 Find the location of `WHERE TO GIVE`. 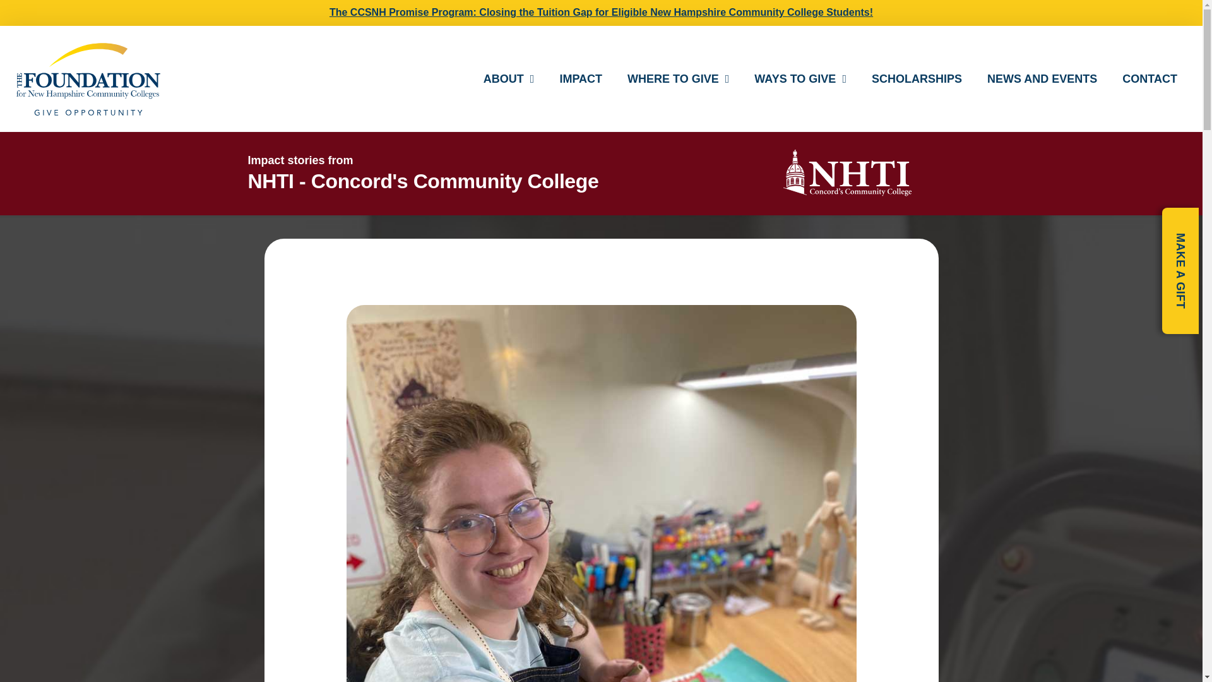

WHERE TO GIVE is located at coordinates (678, 78).